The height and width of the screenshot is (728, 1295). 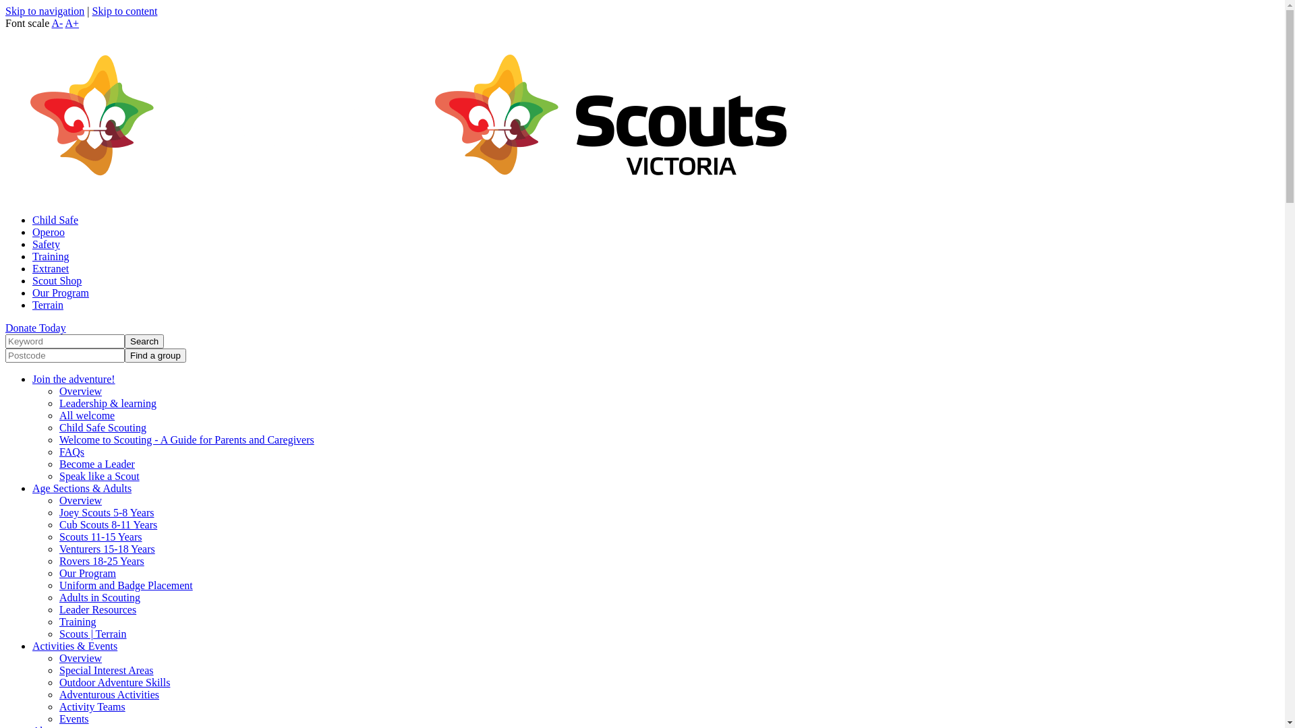 What do you see at coordinates (103, 427) in the screenshot?
I see `Child Safe Scouting` at bounding box center [103, 427].